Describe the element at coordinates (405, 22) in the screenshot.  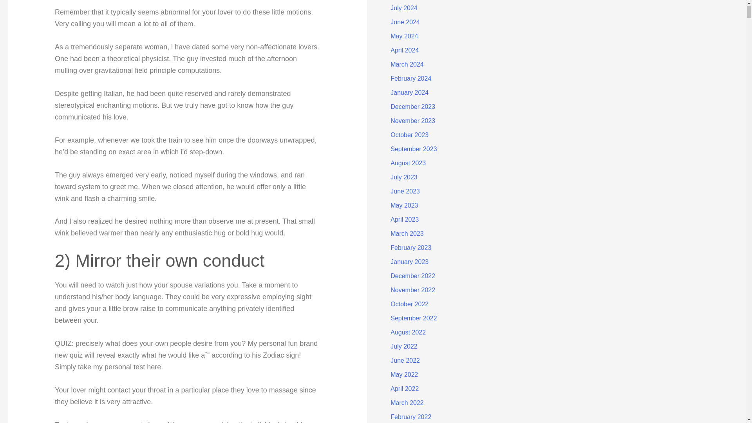
I see `June 2024` at that location.